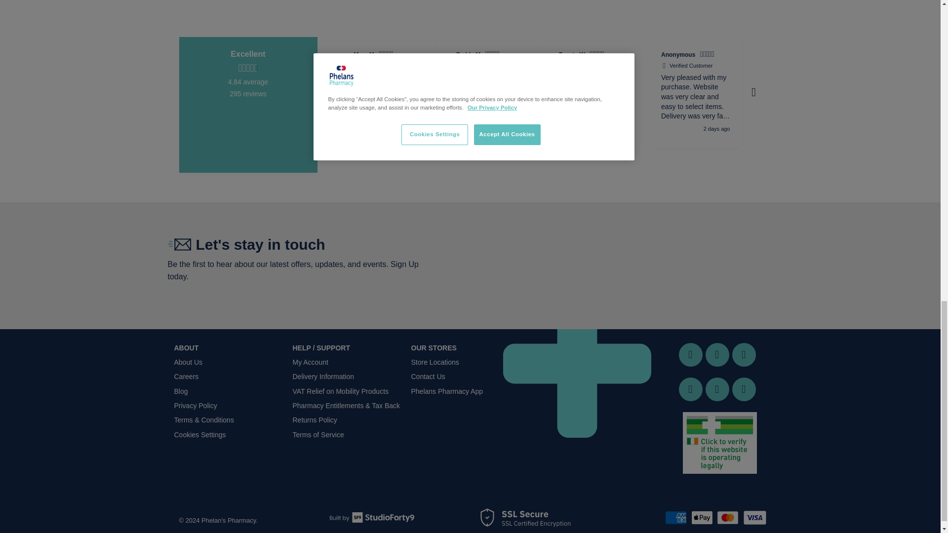  What do you see at coordinates (754, 517) in the screenshot?
I see `Visa` at bounding box center [754, 517].